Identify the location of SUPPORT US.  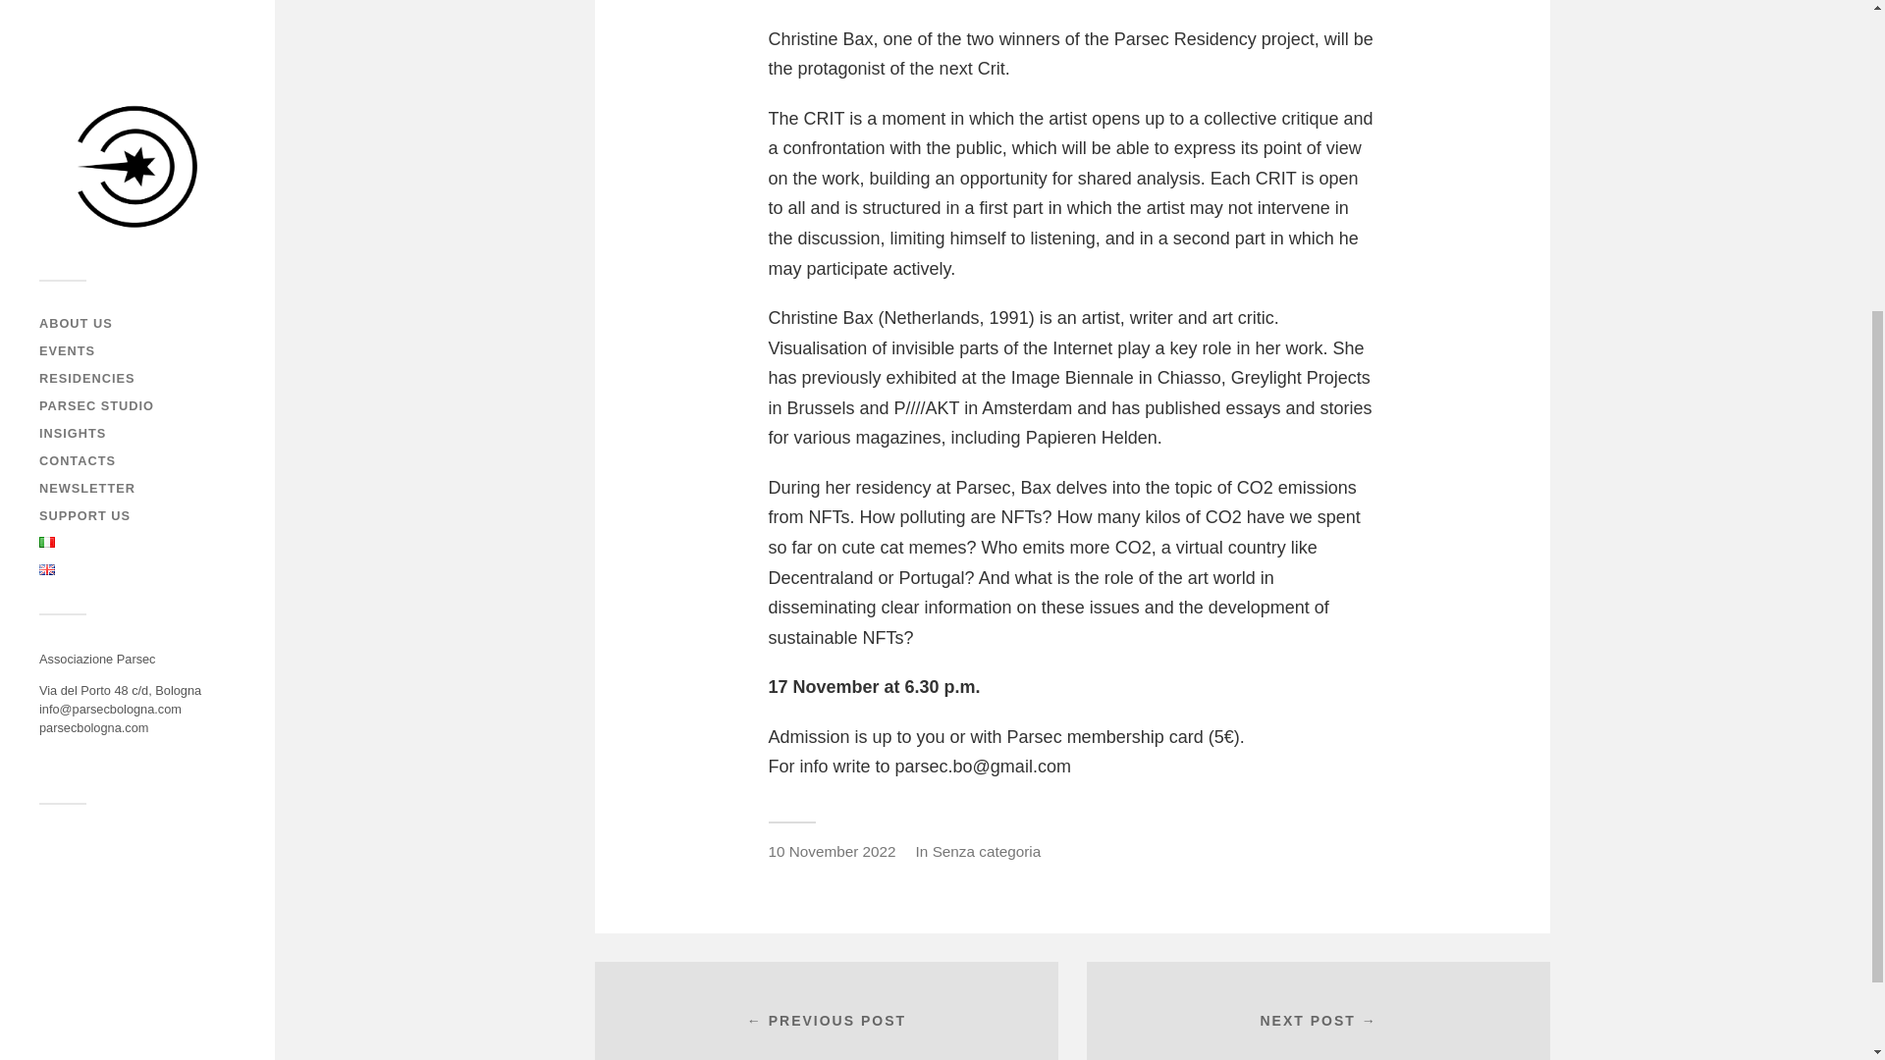
(84, 47).